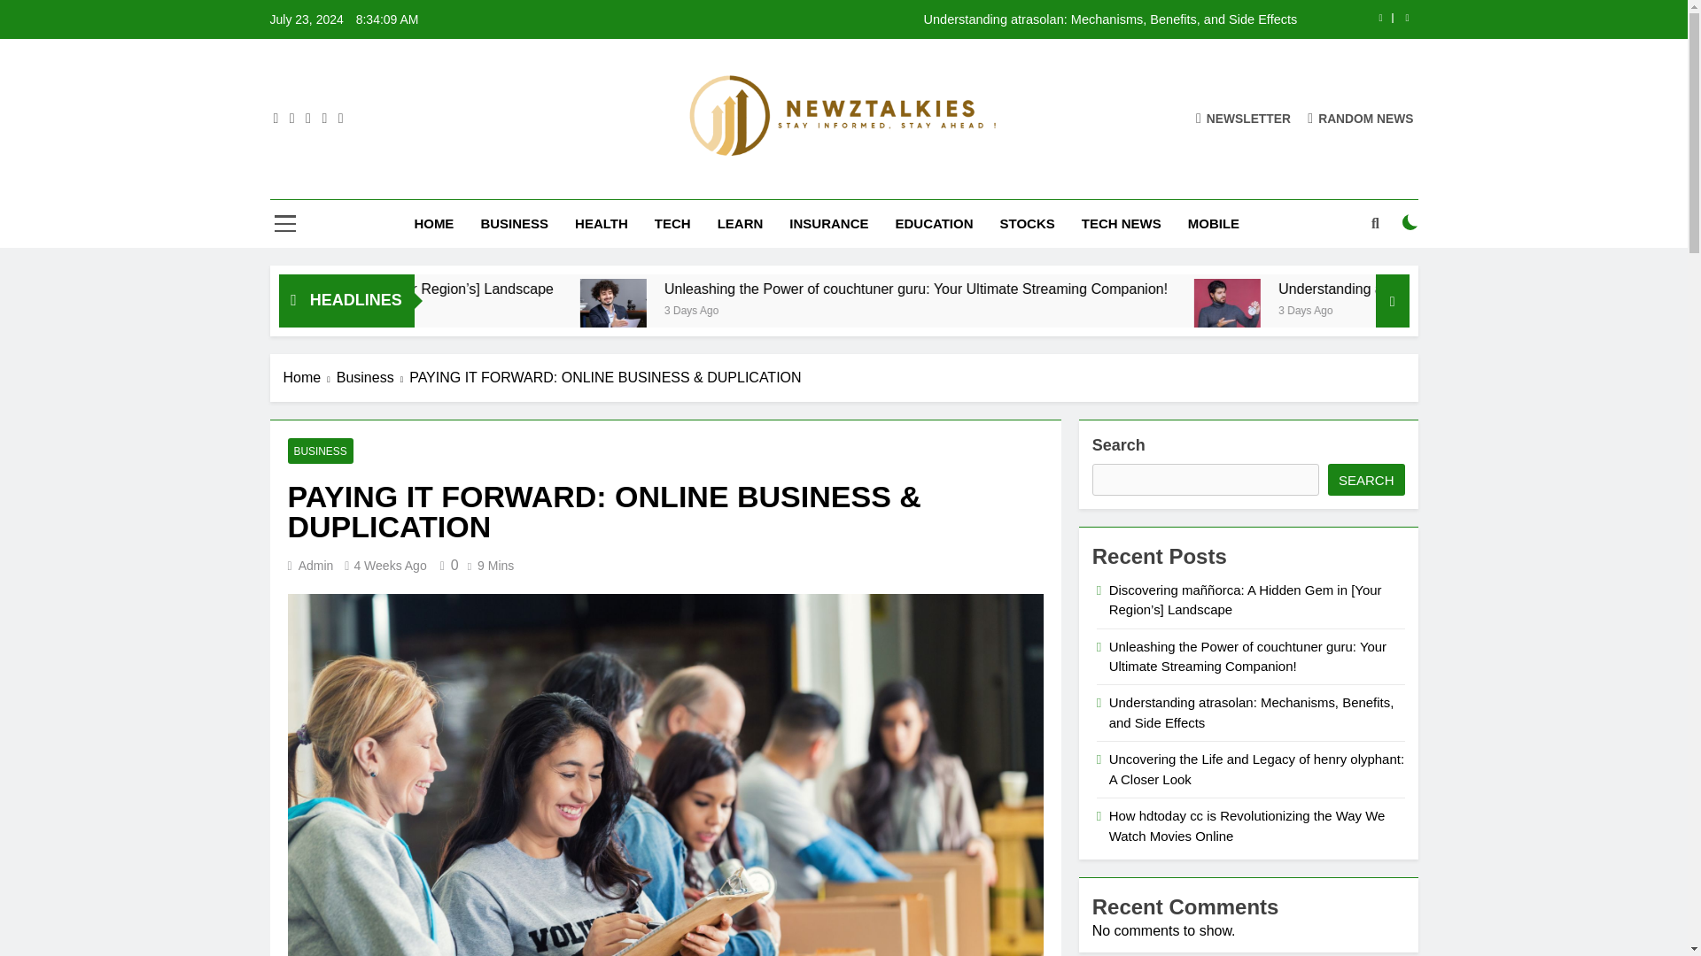 This screenshot has width=1701, height=956. Describe the element at coordinates (709, 183) in the screenshot. I see `Newztalkies.Com` at that location.